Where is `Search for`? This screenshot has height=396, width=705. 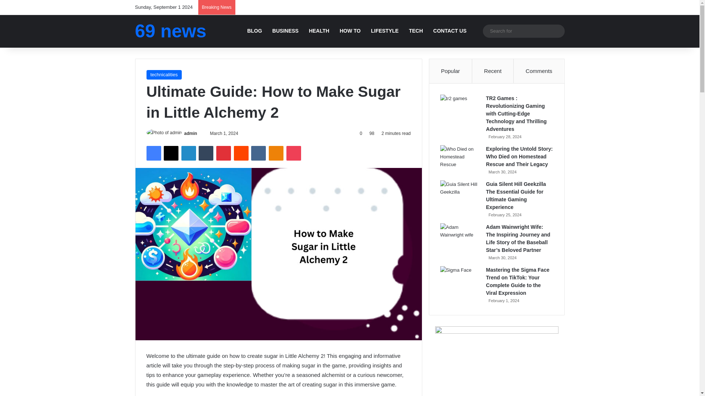
Search for is located at coordinates (557, 30).